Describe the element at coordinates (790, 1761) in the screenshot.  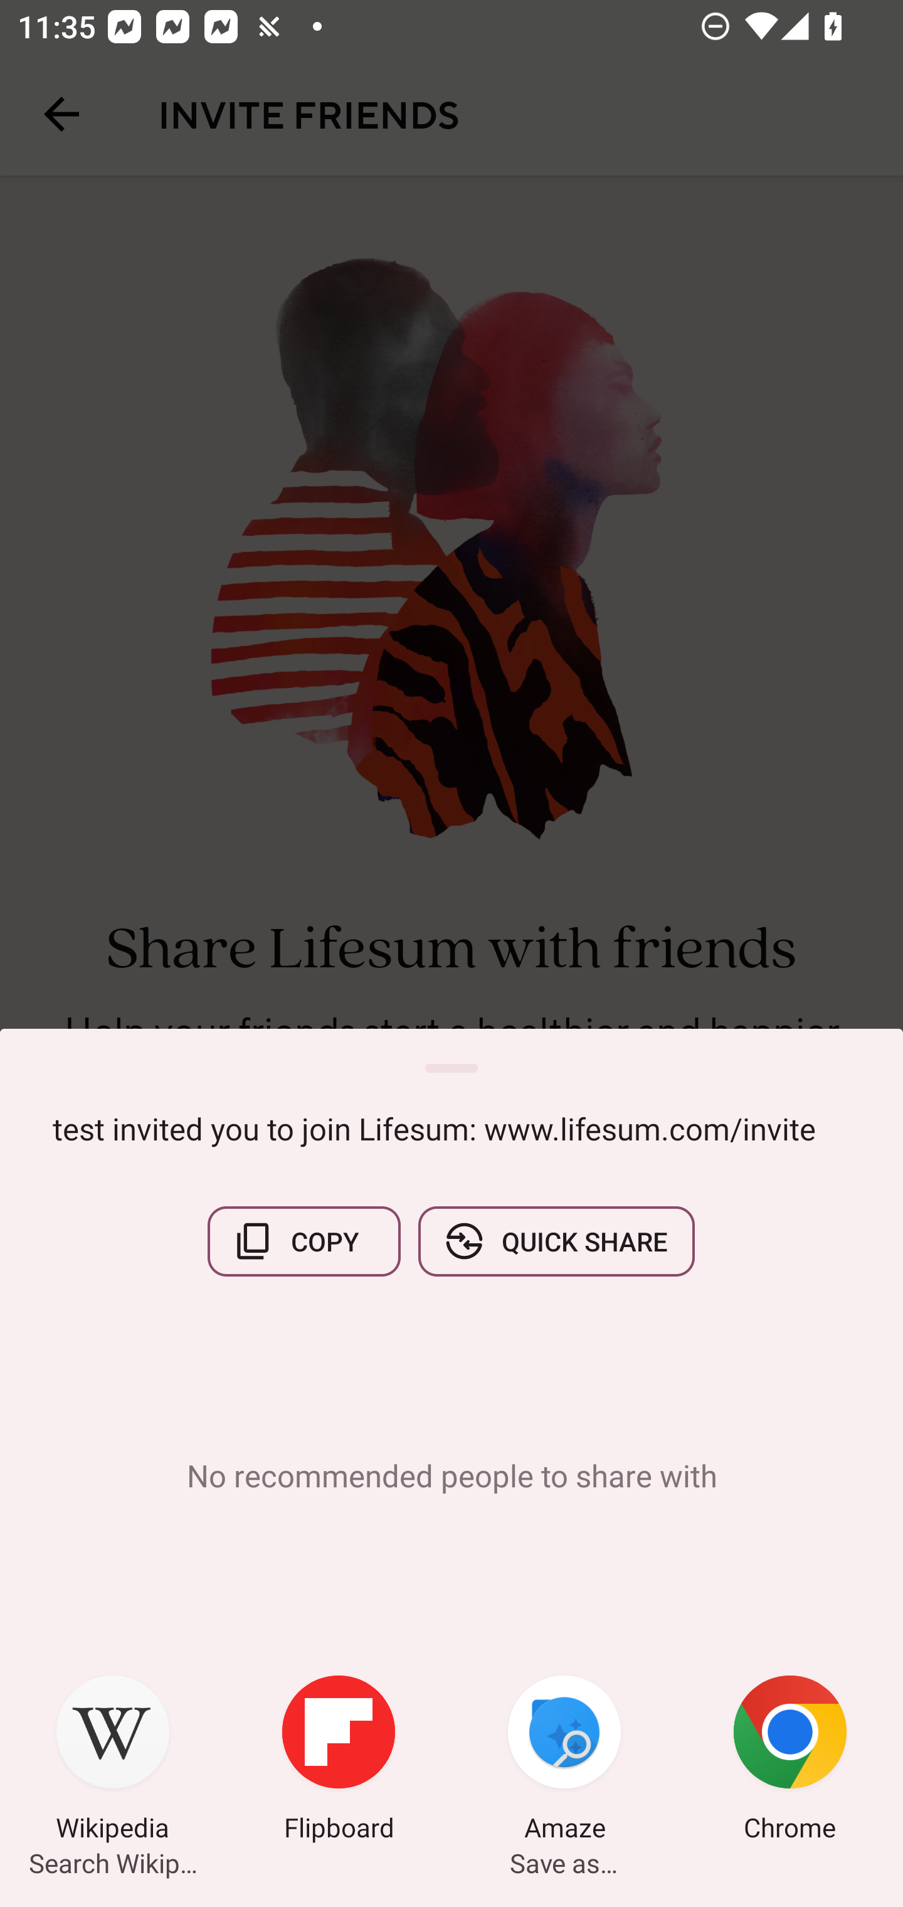
I see `Chrome` at that location.